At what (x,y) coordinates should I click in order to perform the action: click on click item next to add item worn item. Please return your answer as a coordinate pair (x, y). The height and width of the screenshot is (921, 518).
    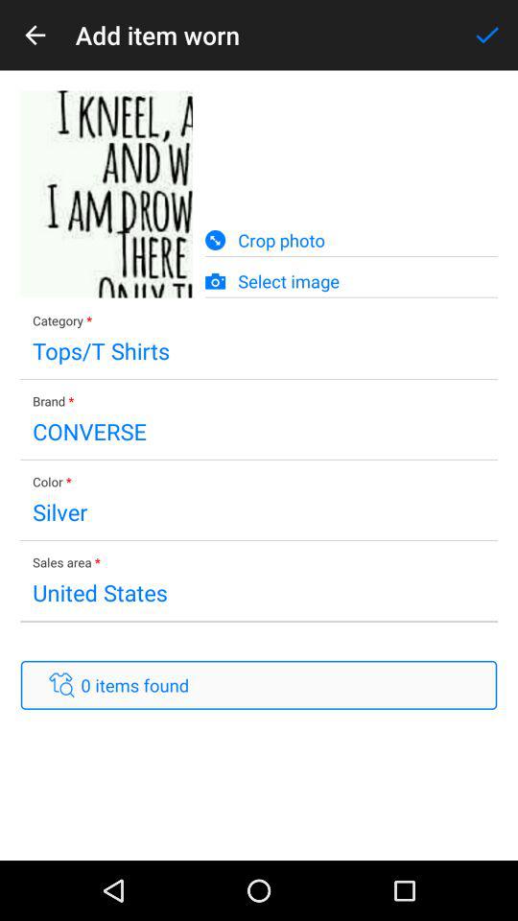
    Looking at the image, I should click on (487, 35).